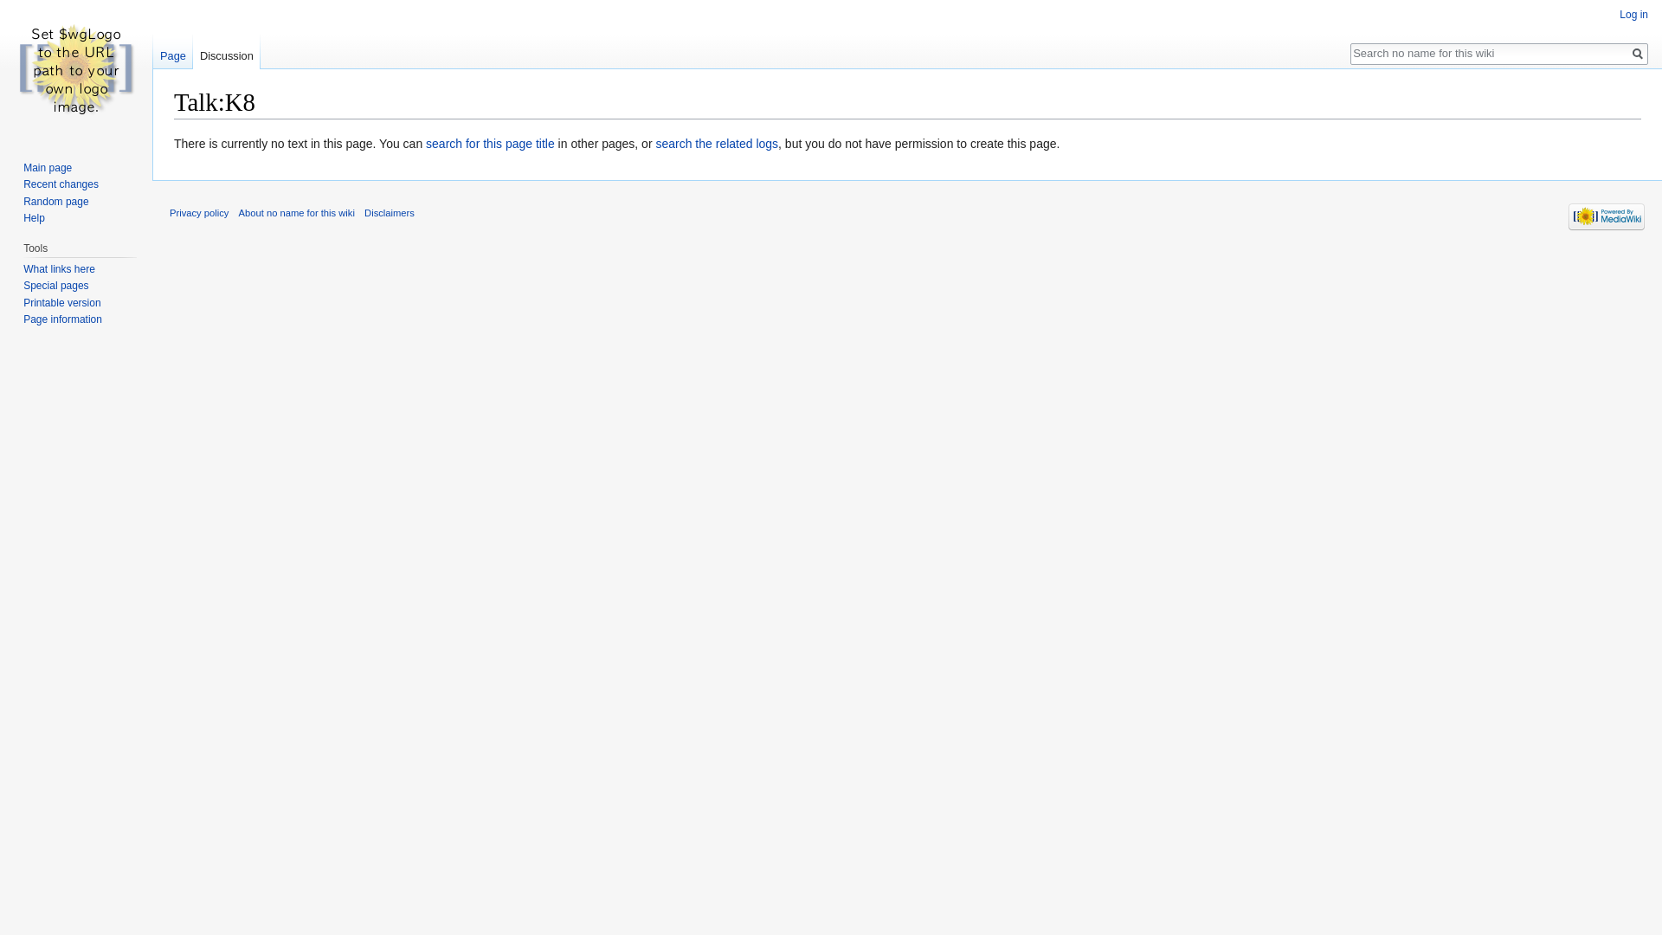 The width and height of the screenshot is (1662, 935). What do you see at coordinates (1490, 53) in the screenshot?
I see `Search no name for this wiki [alt-shift-f]` at bounding box center [1490, 53].